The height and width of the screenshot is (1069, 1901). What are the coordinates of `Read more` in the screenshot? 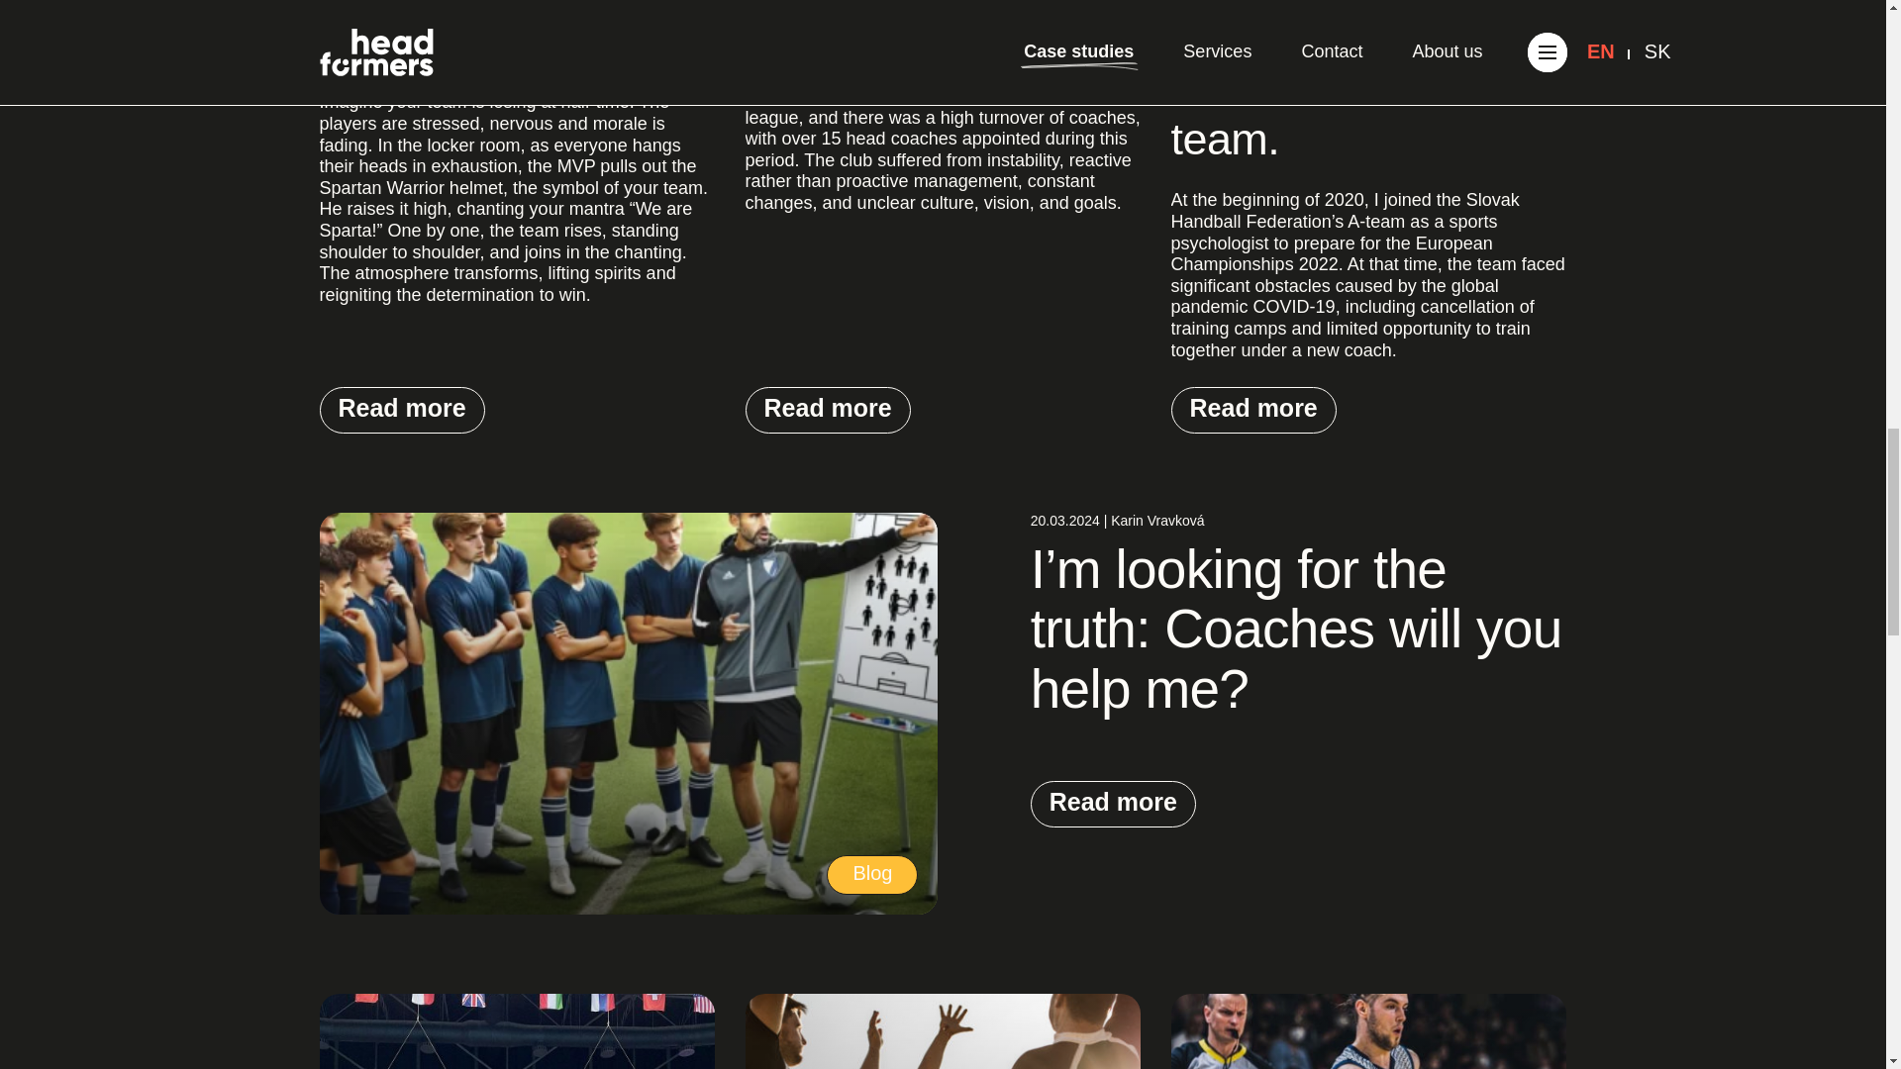 It's located at (402, 410).